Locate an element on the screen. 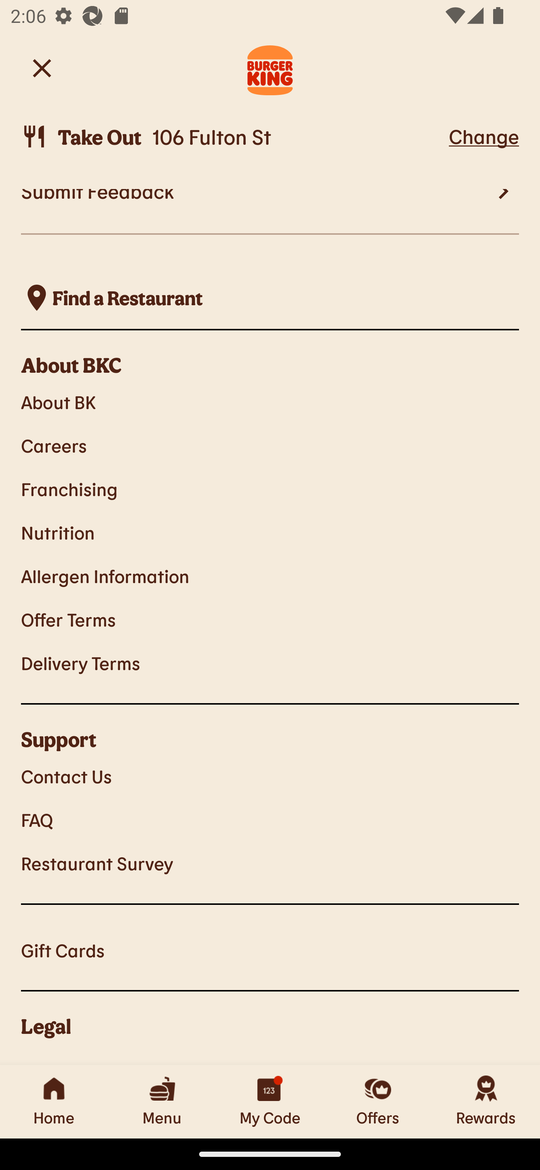 Image resolution: width=540 pixels, height=1170 pixels. Franchising is located at coordinates (270, 489).